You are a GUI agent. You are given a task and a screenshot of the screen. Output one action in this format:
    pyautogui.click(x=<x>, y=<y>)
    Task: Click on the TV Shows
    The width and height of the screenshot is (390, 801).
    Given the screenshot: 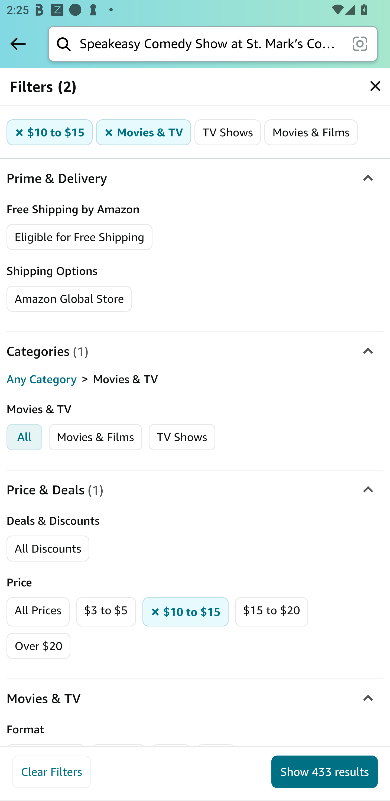 What is the action you would take?
    pyautogui.click(x=181, y=437)
    